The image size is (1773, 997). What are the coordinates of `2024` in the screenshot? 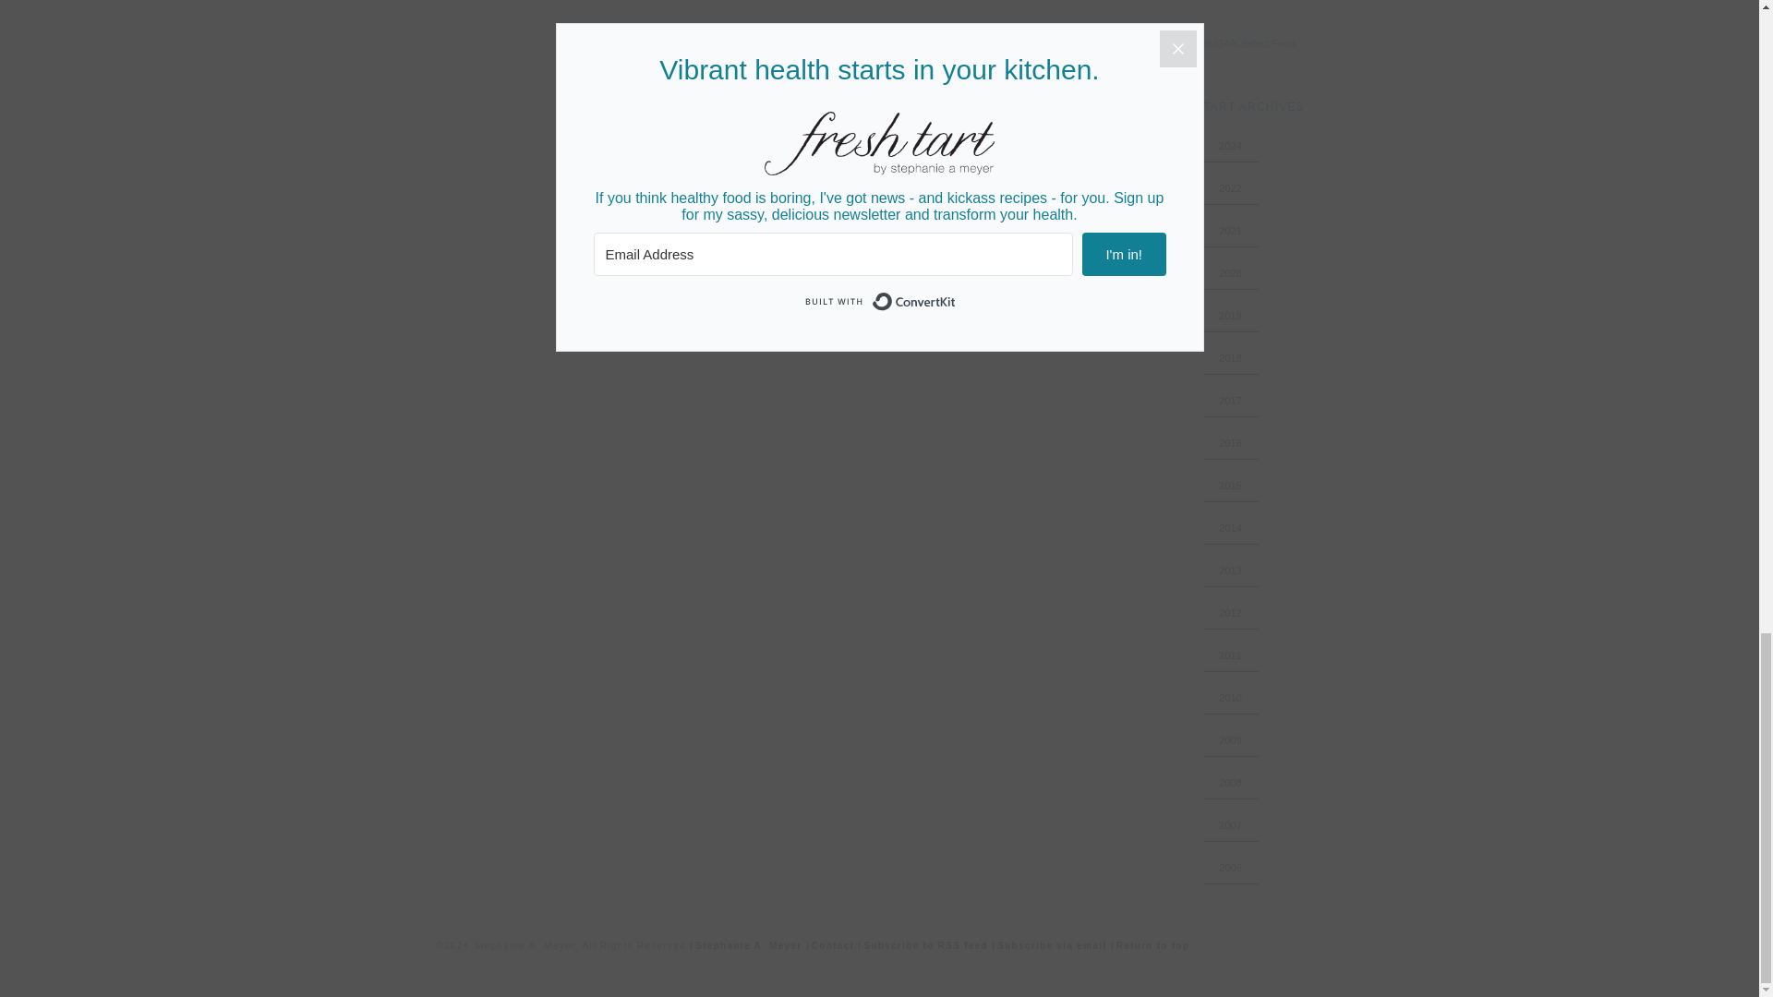 It's located at (1230, 146).